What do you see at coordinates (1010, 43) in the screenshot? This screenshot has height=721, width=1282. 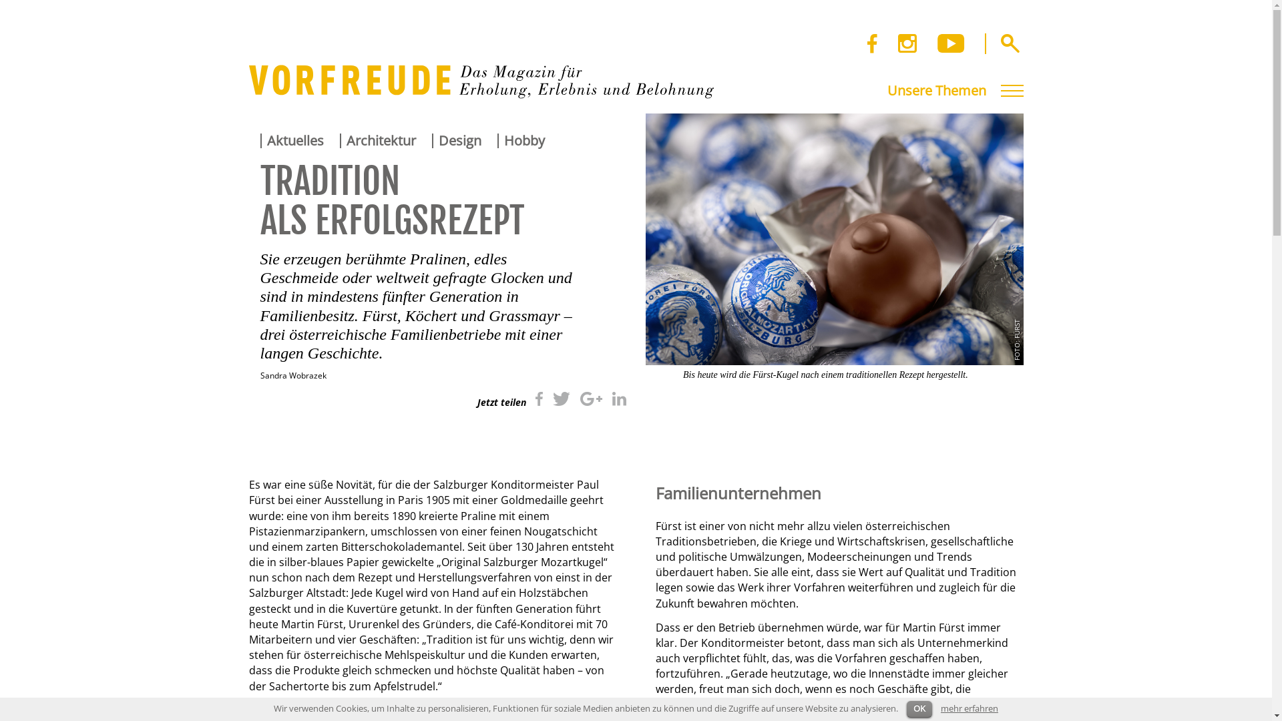 I see `Suchen` at bounding box center [1010, 43].